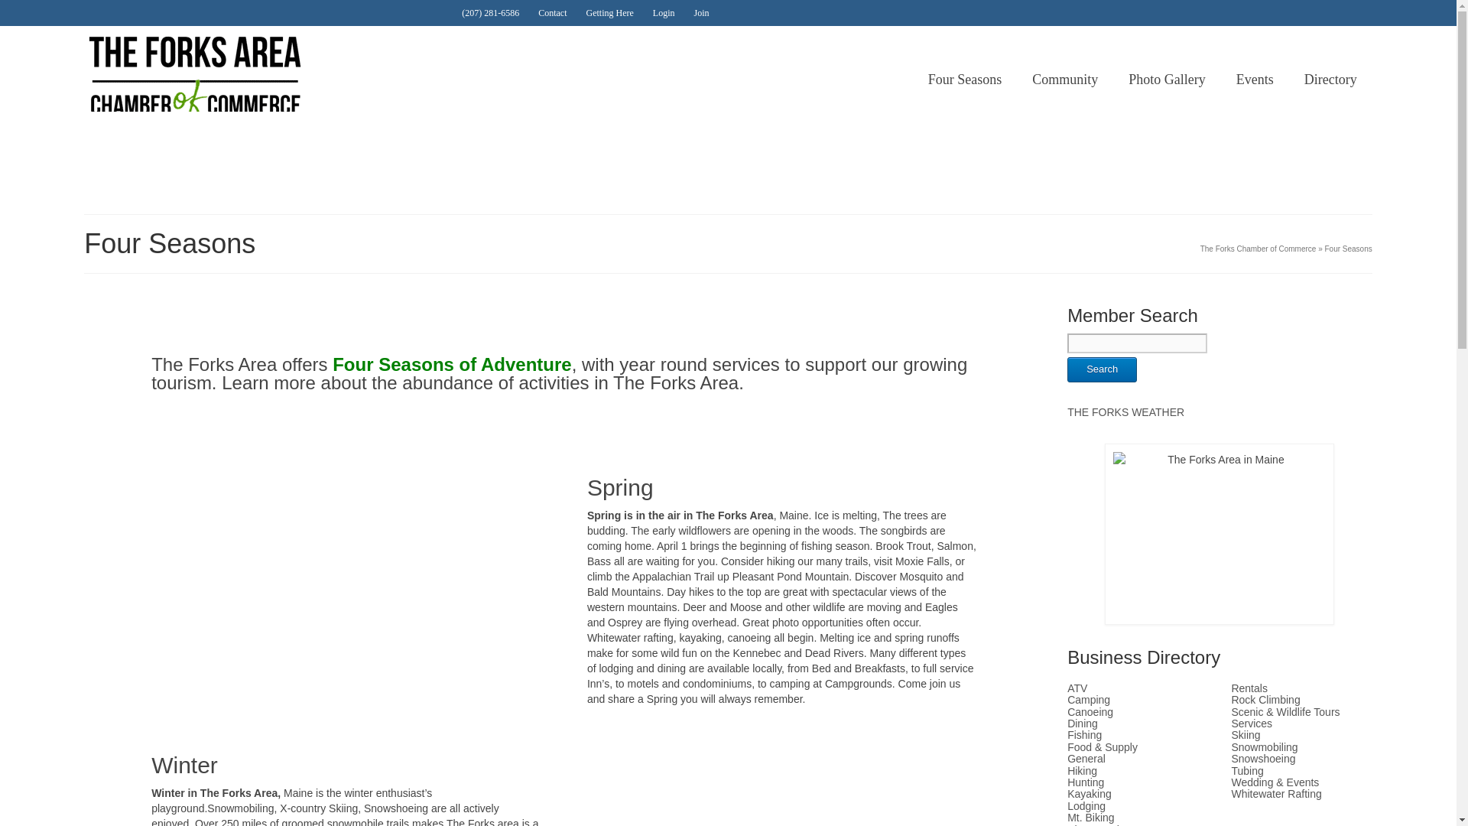 This screenshot has width=1468, height=826. What do you see at coordinates (699, 12) in the screenshot?
I see `Join` at bounding box center [699, 12].